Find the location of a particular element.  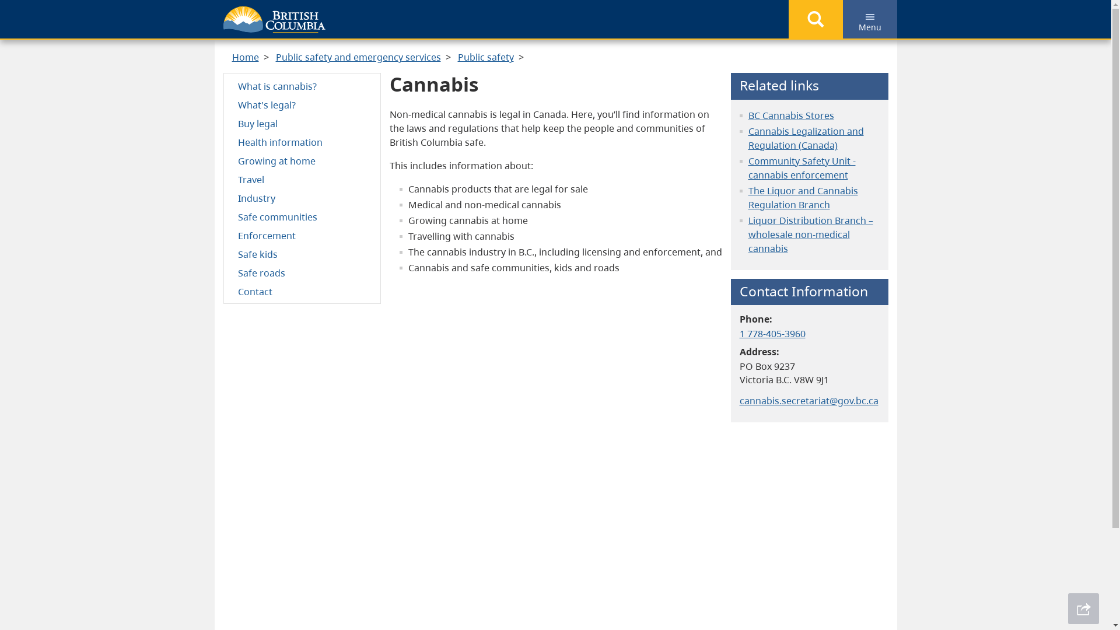

Enforcement is located at coordinates (302, 235).